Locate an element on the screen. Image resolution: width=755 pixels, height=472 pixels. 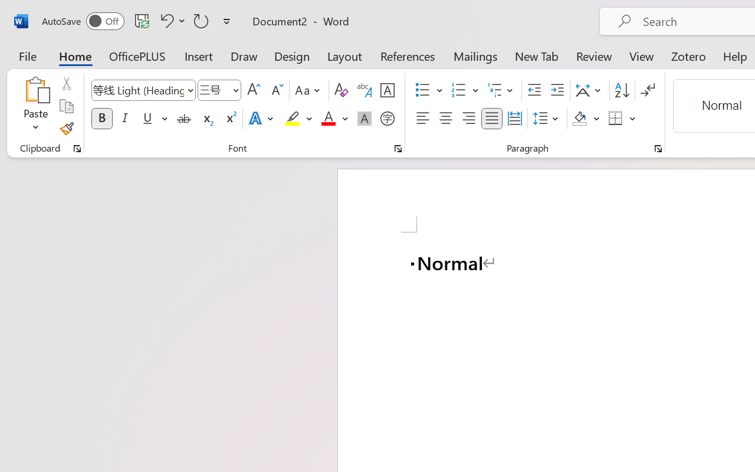
Character Border is located at coordinates (387, 90).